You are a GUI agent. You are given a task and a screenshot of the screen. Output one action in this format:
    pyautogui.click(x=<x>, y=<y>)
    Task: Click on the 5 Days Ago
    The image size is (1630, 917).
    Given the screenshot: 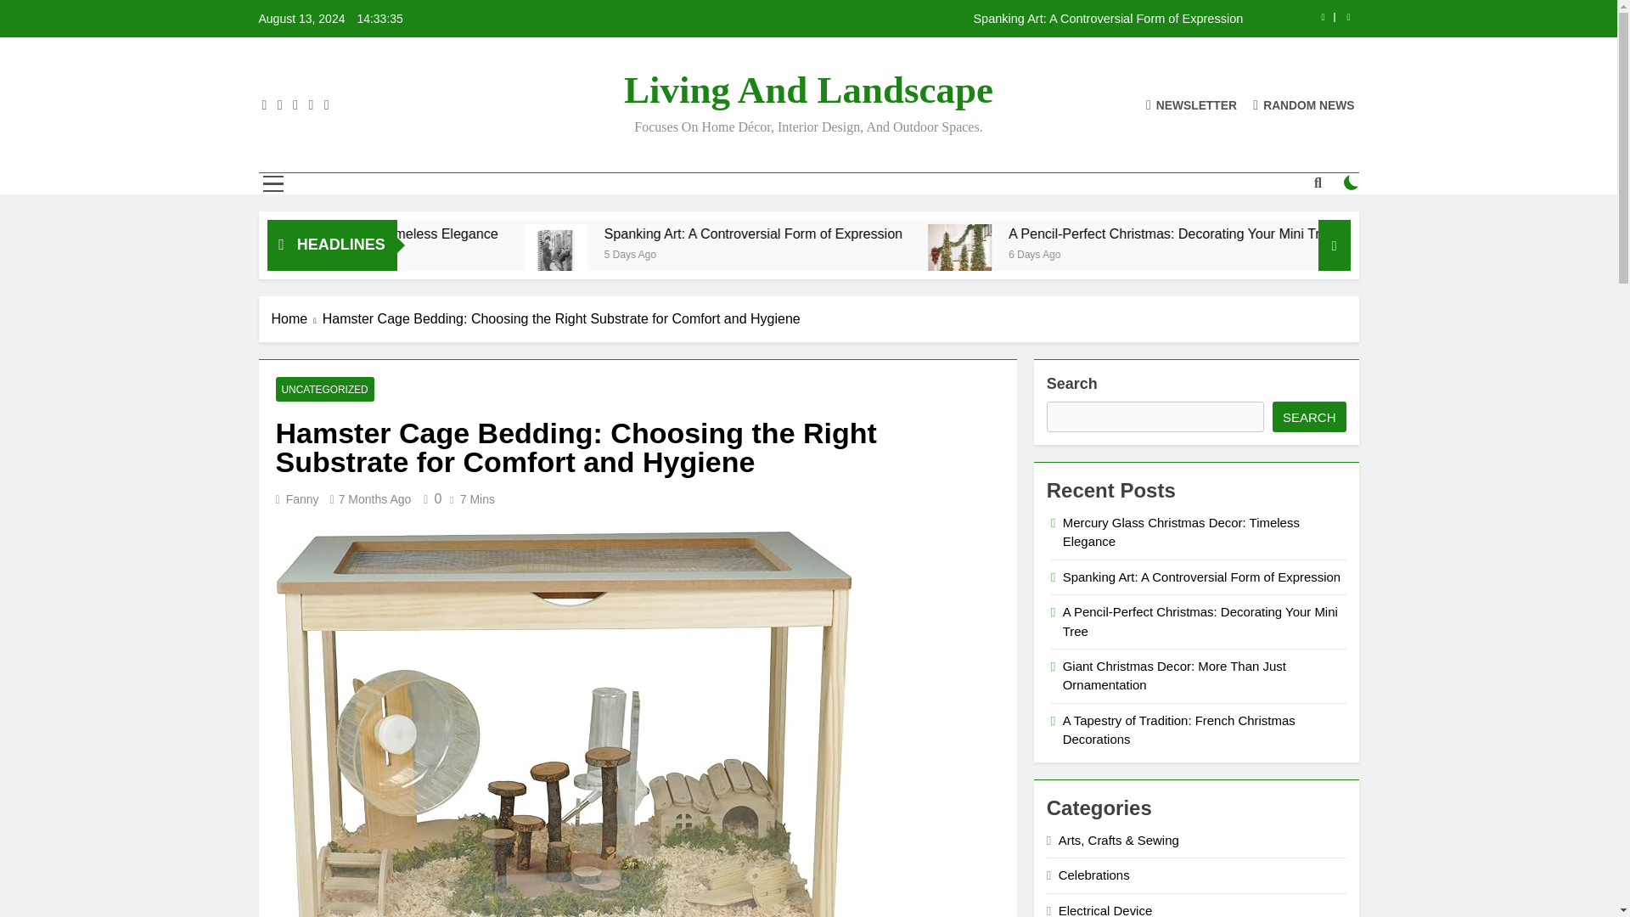 What is the action you would take?
    pyautogui.click(x=868, y=253)
    